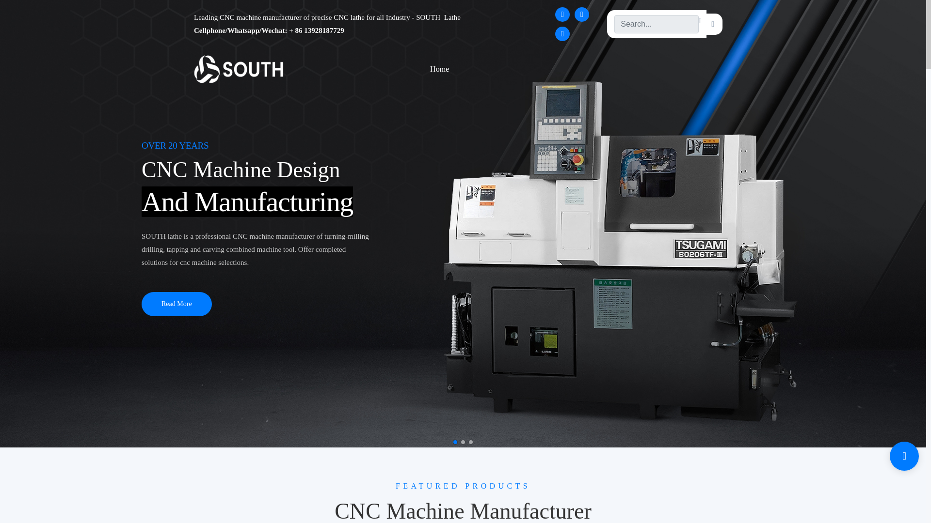 This screenshot has width=931, height=523. Describe the element at coordinates (439, 69) in the screenshot. I see `Home` at that location.